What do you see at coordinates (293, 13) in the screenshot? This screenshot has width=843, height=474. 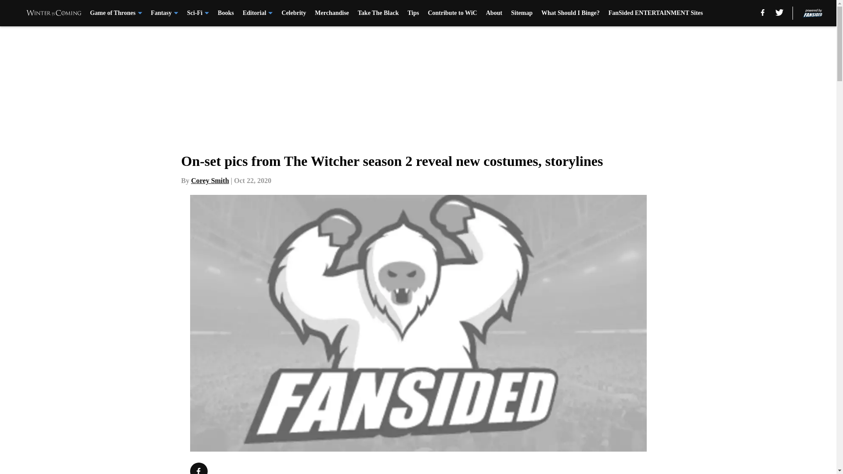 I see `Celebrity` at bounding box center [293, 13].